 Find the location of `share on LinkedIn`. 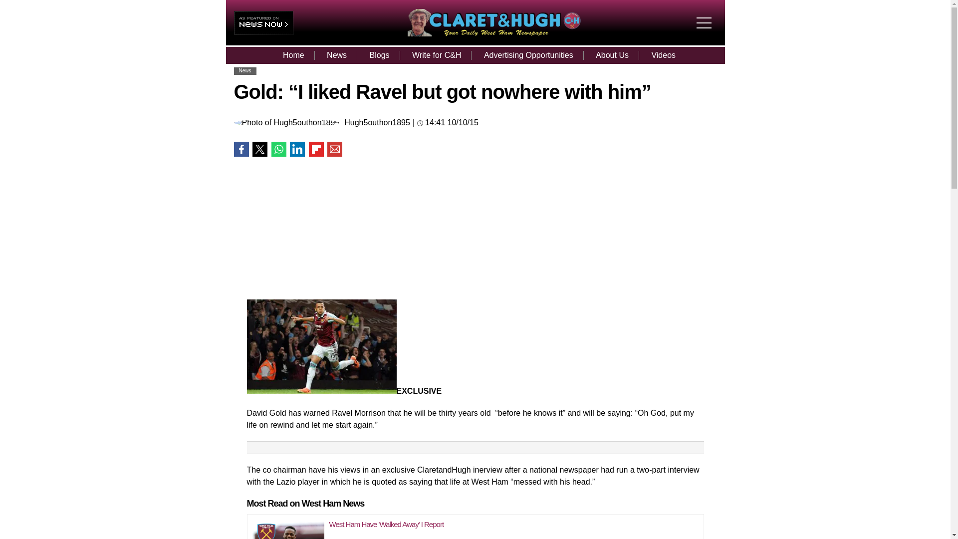

share on LinkedIn is located at coordinates (297, 149).